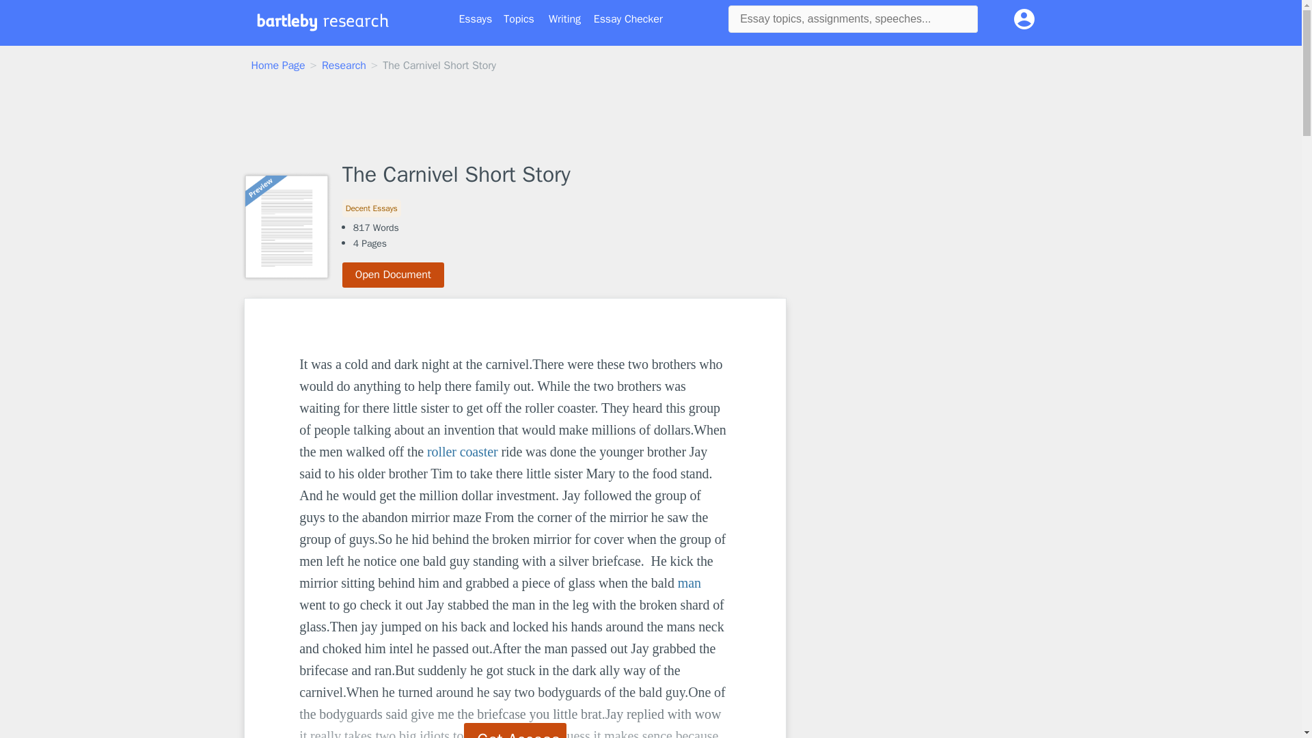  What do you see at coordinates (564, 19) in the screenshot?
I see `Writing` at bounding box center [564, 19].